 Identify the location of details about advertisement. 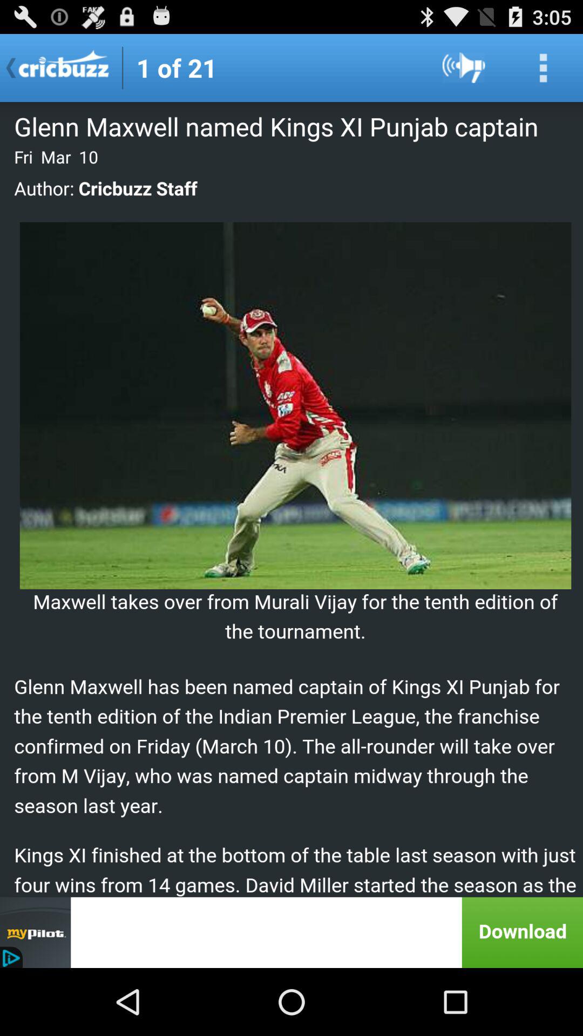
(291, 932).